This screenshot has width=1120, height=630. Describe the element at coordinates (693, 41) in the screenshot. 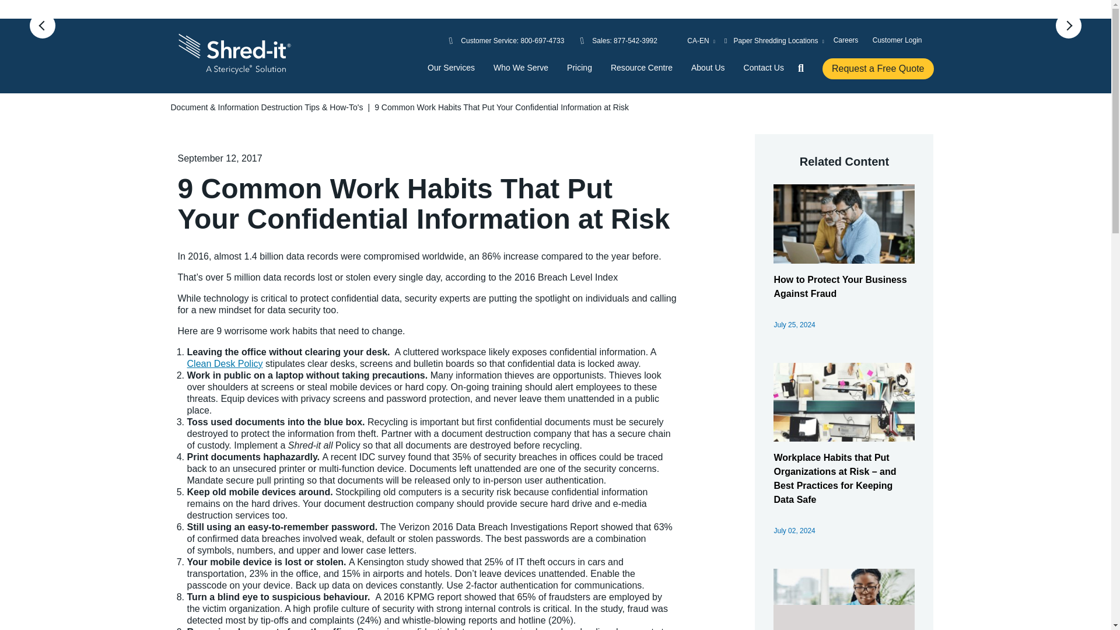

I see `CA-EN` at that location.